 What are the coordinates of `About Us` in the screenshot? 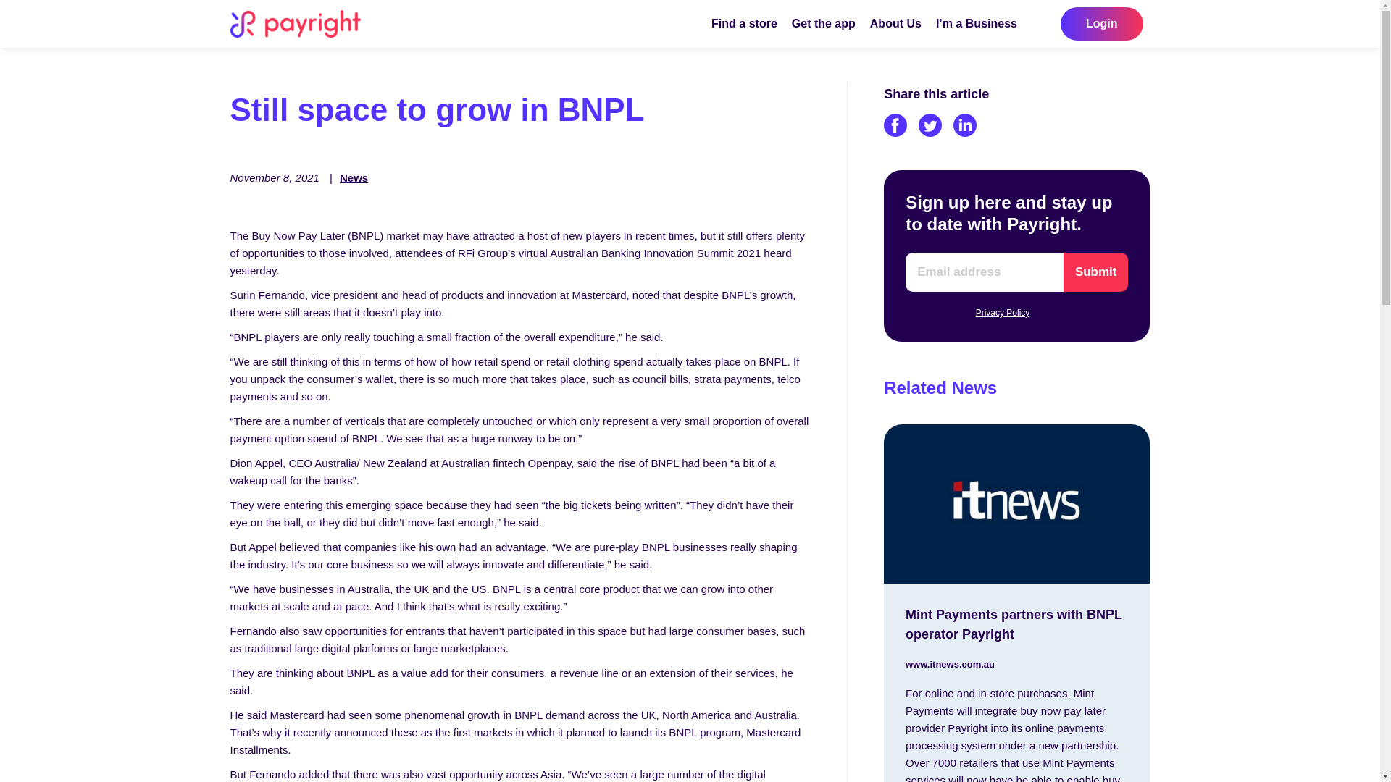 It's located at (895, 23).